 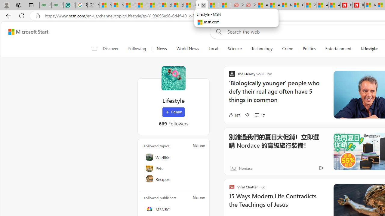 What do you see at coordinates (346, 5) in the screenshot?
I see `Newsweek - News, Analysis, Politics, Business, Technology` at bounding box center [346, 5].